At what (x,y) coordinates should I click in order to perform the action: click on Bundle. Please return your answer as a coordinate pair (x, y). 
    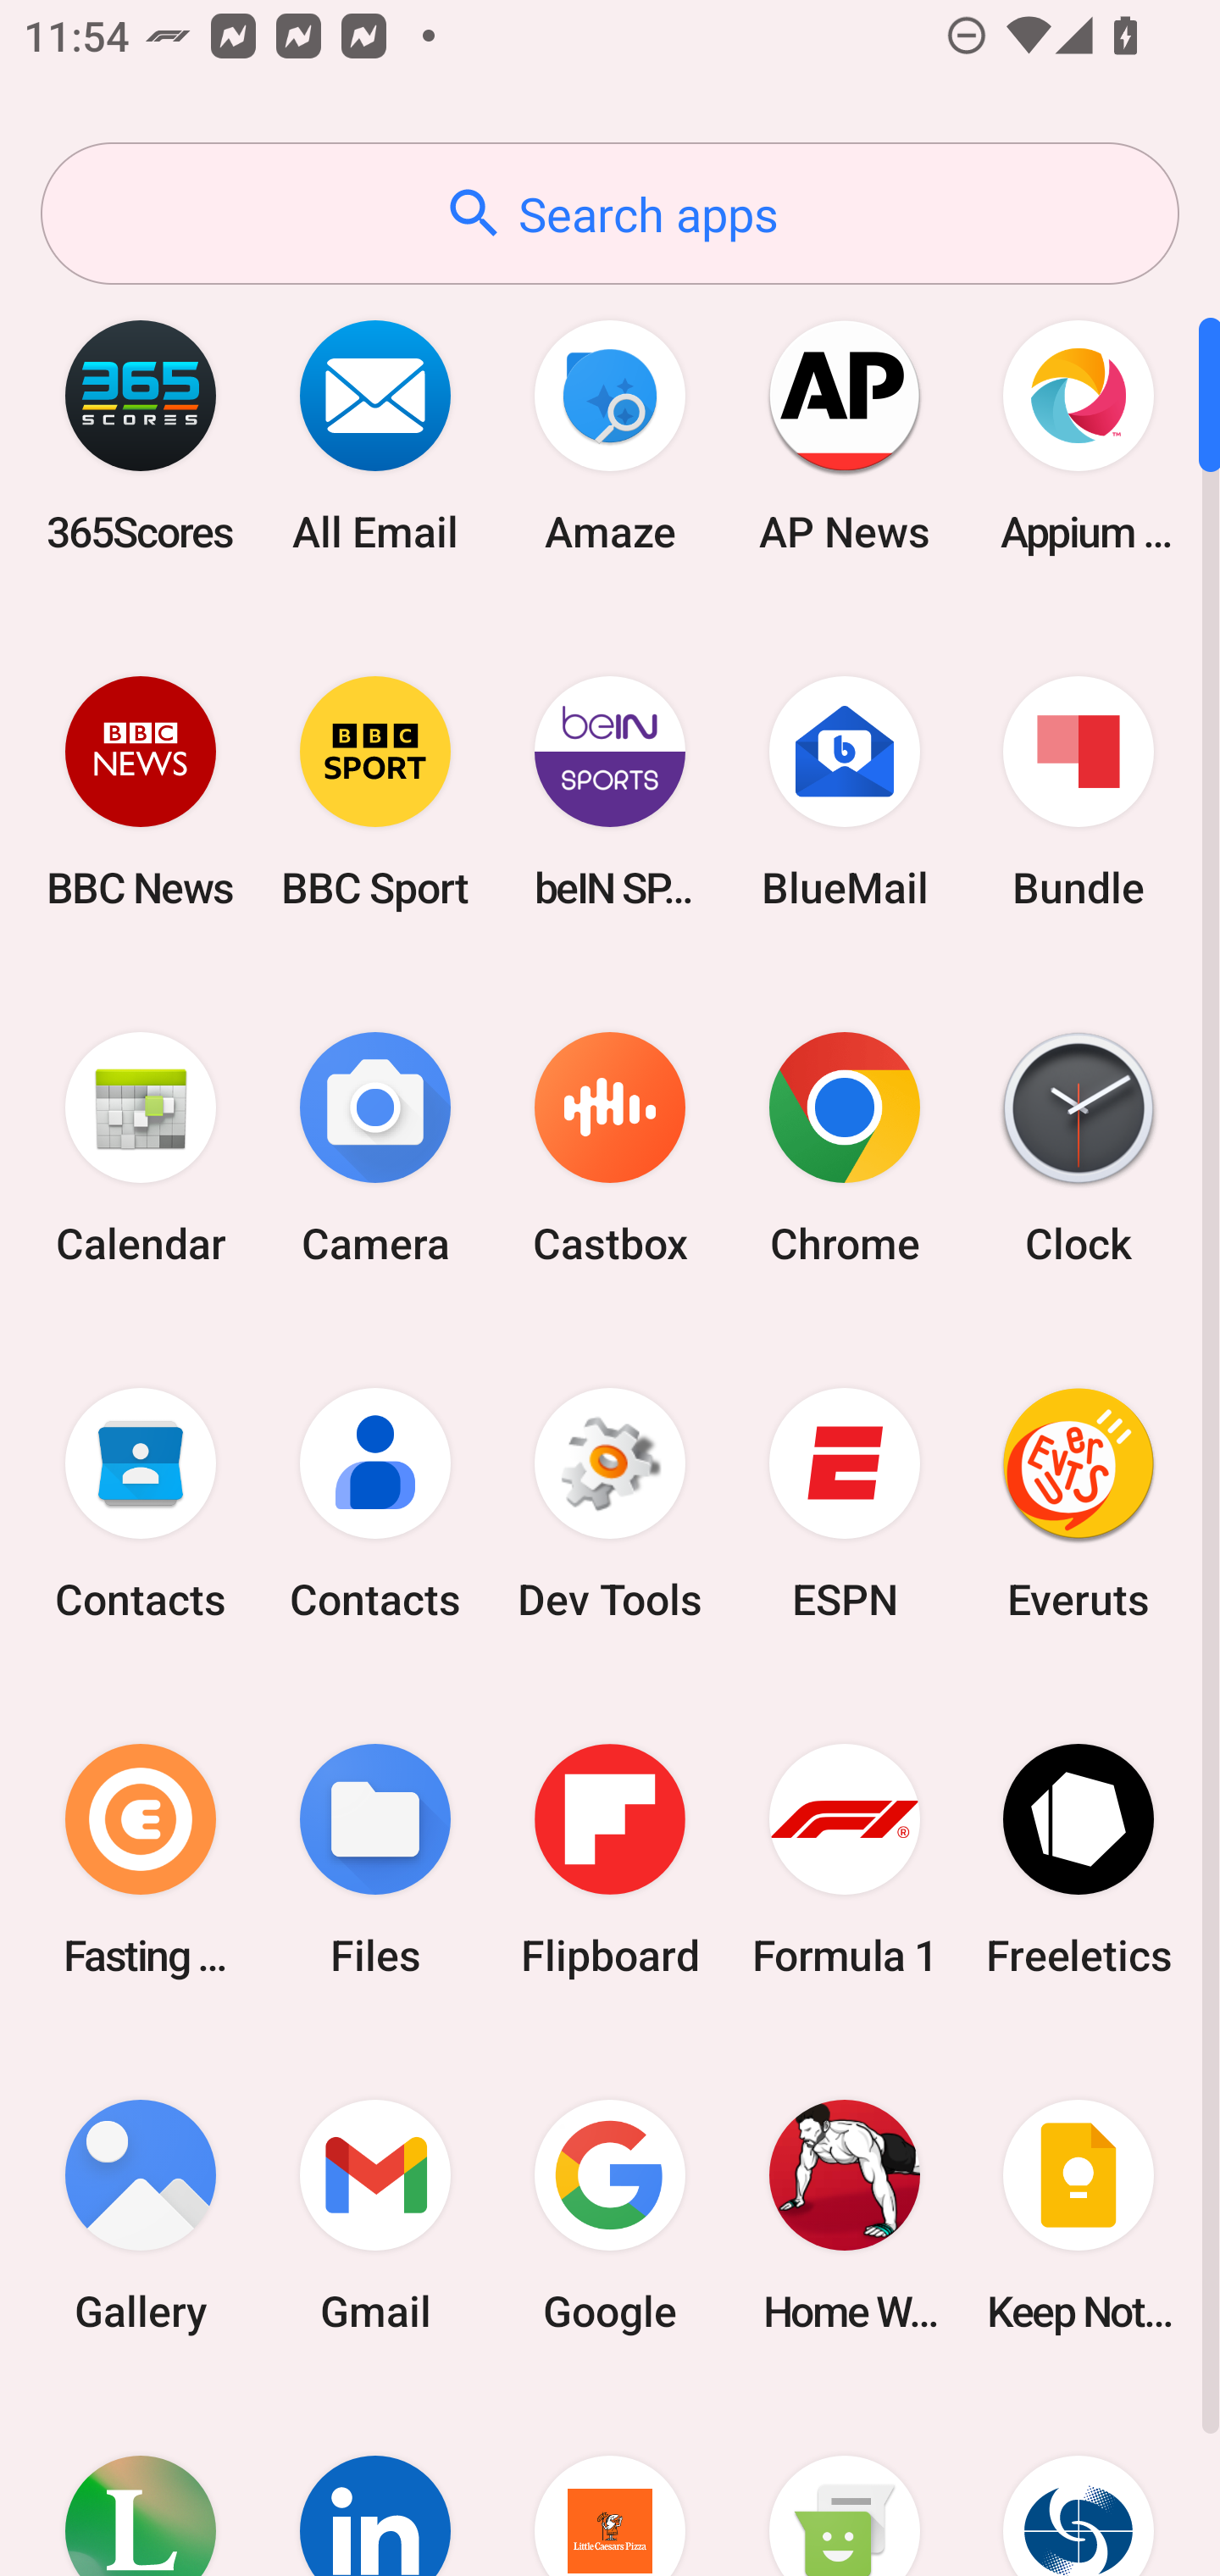
    Looking at the image, I should click on (1079, 791).